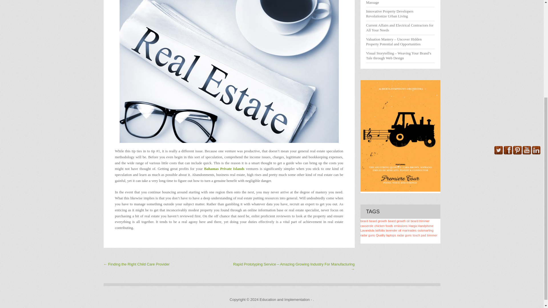 Image resolution: width=548 pixels, height=308 pixels. I want to click on Elevate Your Experience Journey with Trip Massage, so click(398, 2).